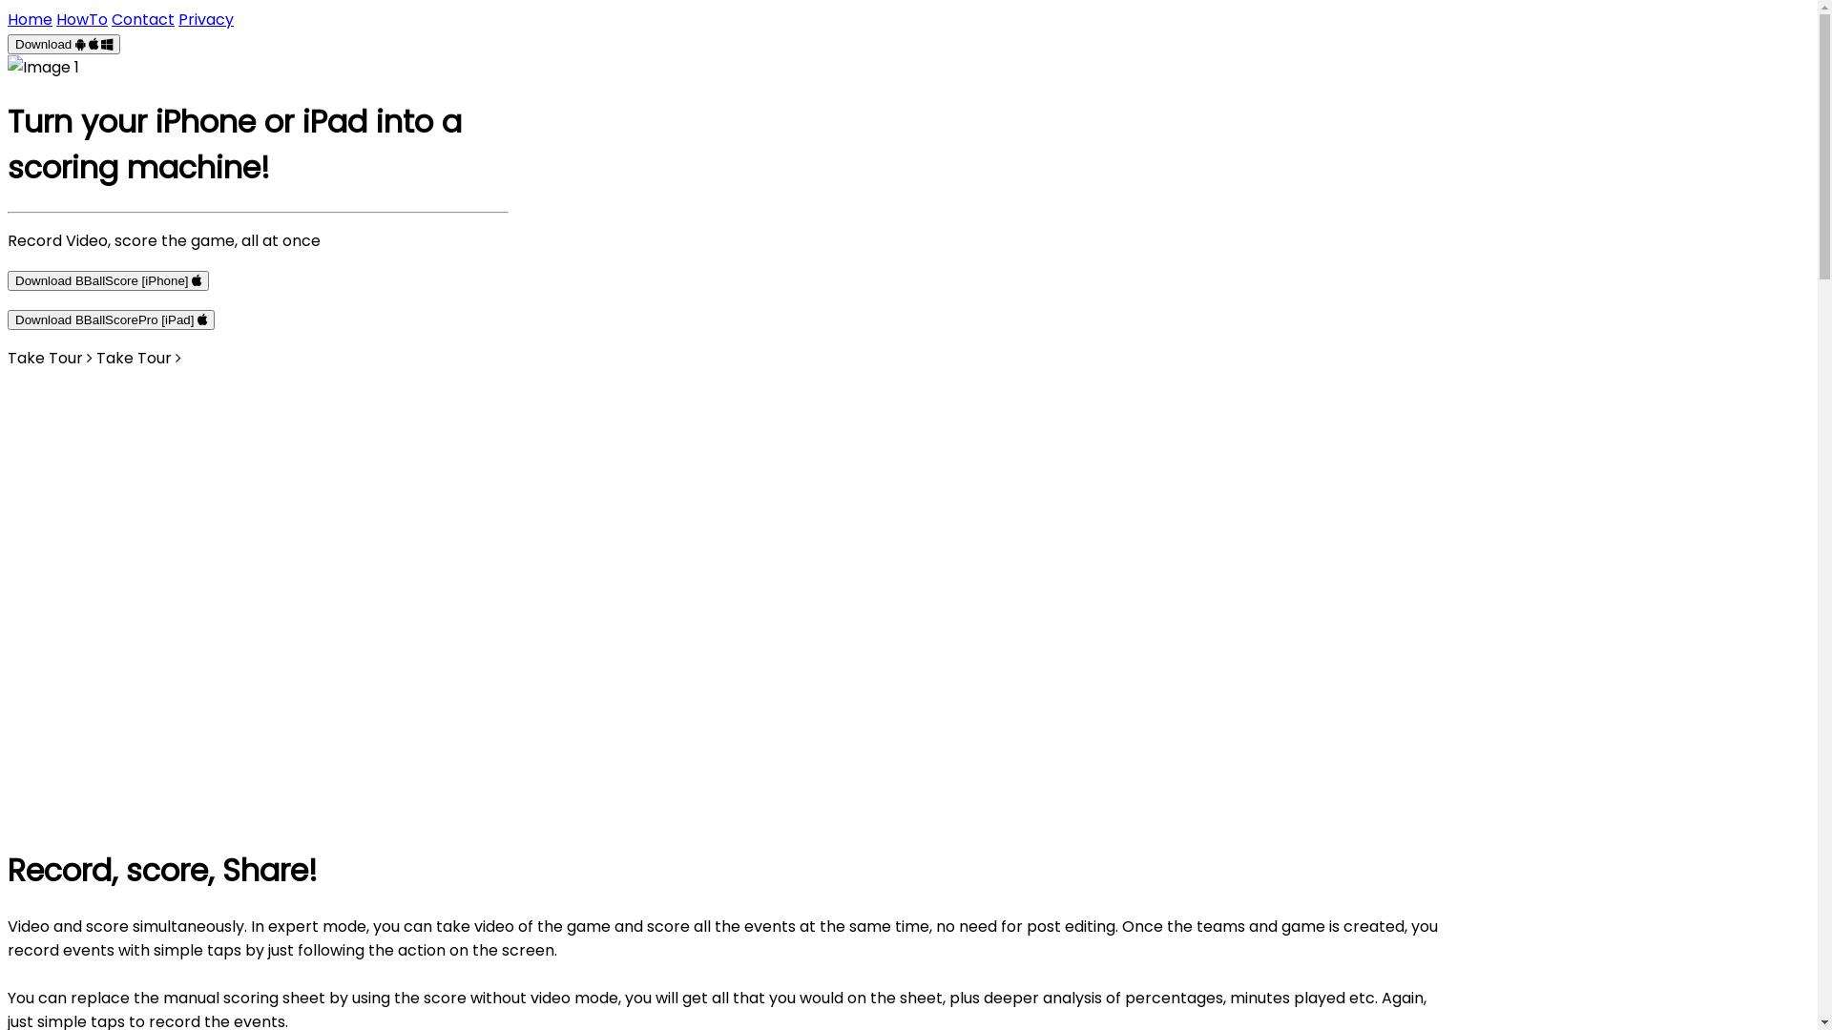 This screenshot has height=1030, width=1832. What do you see at coordinates (109, 280) in the screenshot?
I see `Download BBallScore [iPhone]` at bounding box center [109, 280].